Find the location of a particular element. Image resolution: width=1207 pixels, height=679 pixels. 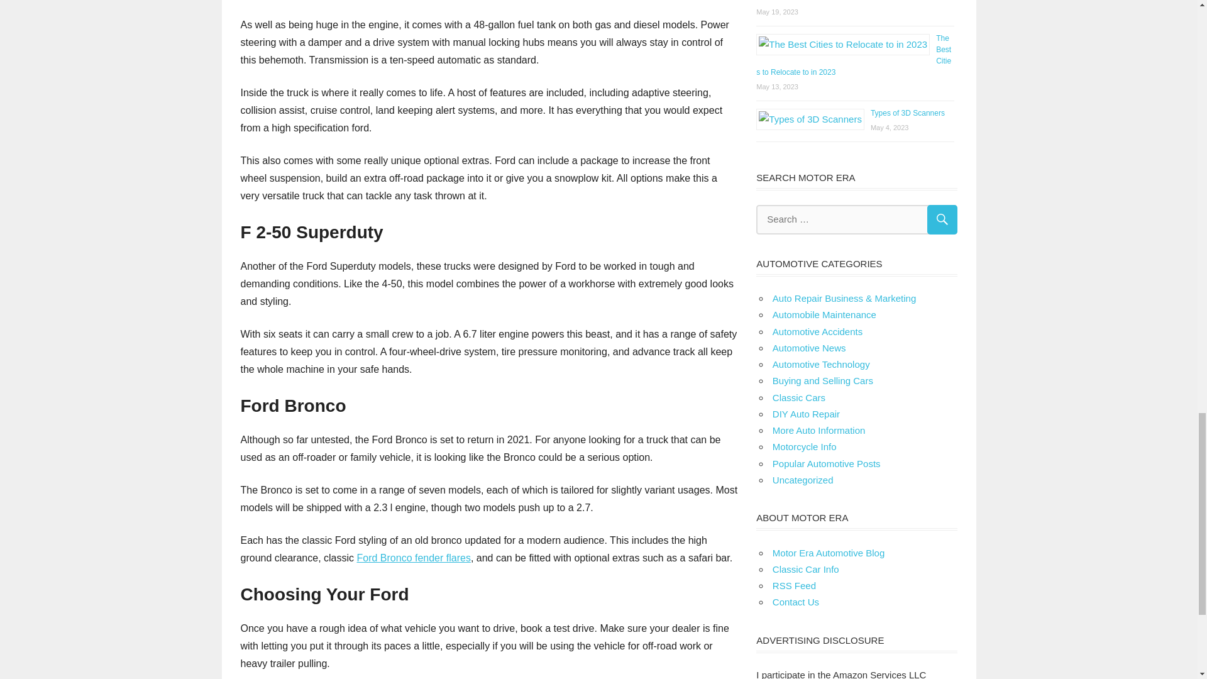

Permalink to The Best Cities to Relocate to in 2023 is located at coordinates (854, 55).